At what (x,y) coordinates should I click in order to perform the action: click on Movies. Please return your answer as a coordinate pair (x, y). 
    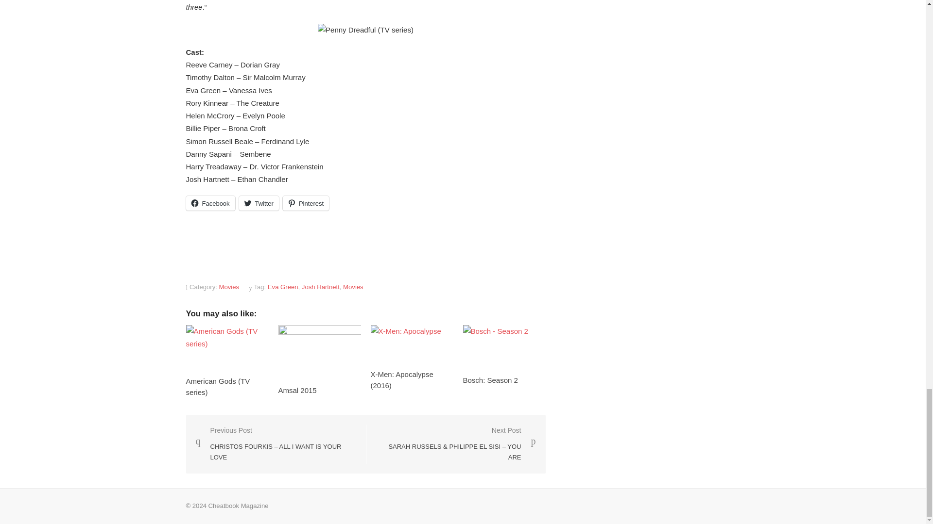
    Looking at the image, I should click on (353, 287).